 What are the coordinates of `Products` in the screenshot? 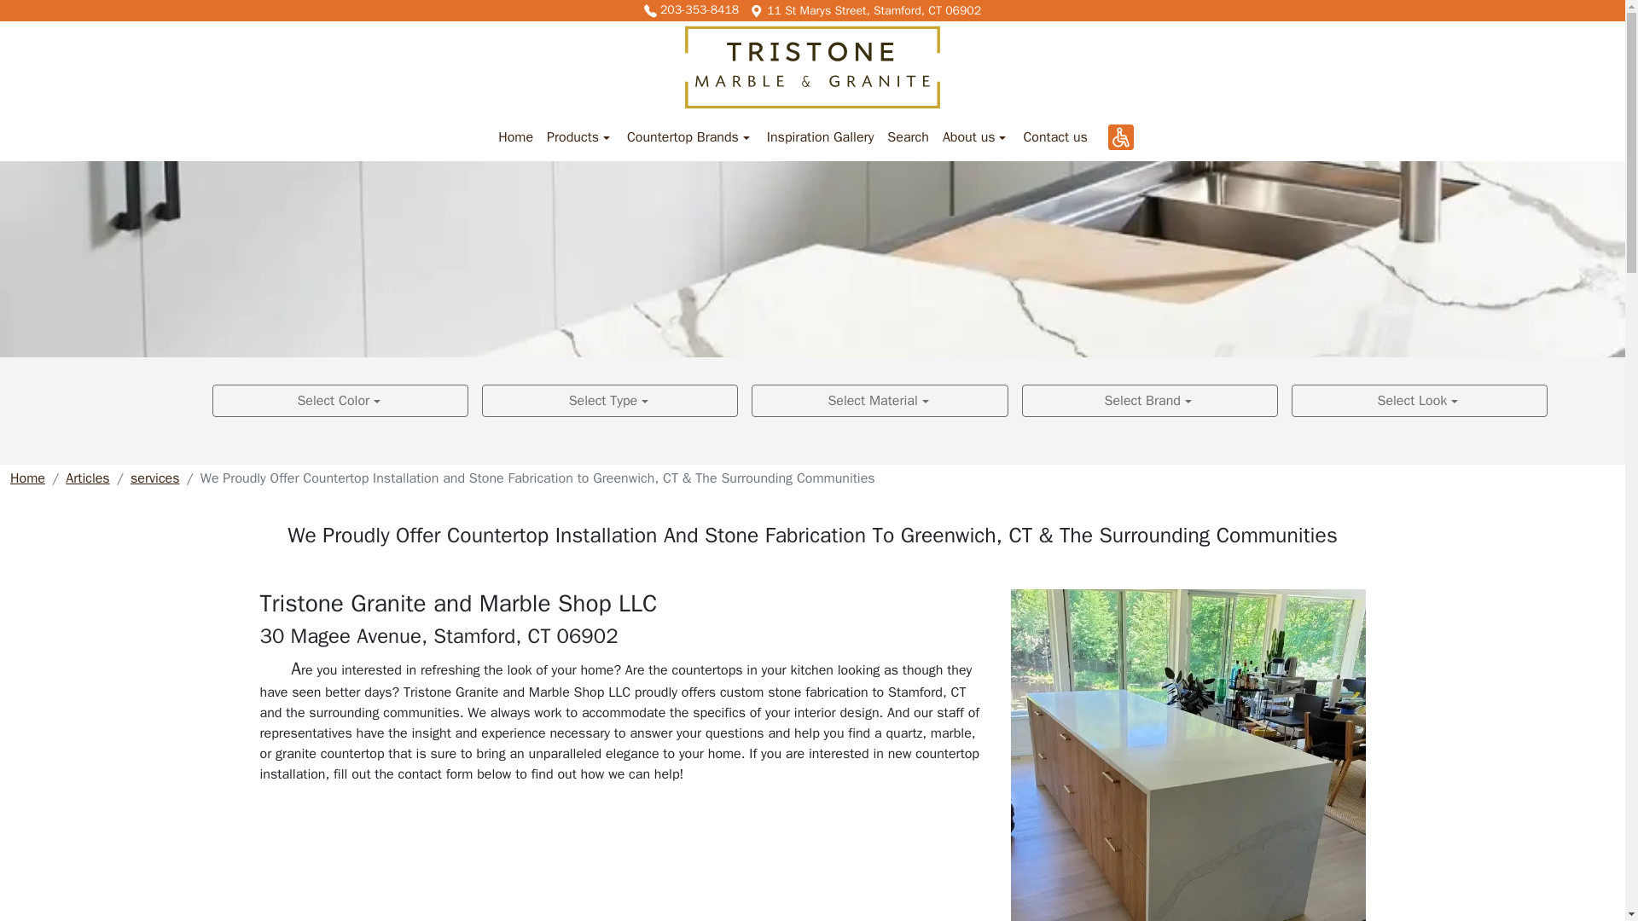 It's located at (580, 137).